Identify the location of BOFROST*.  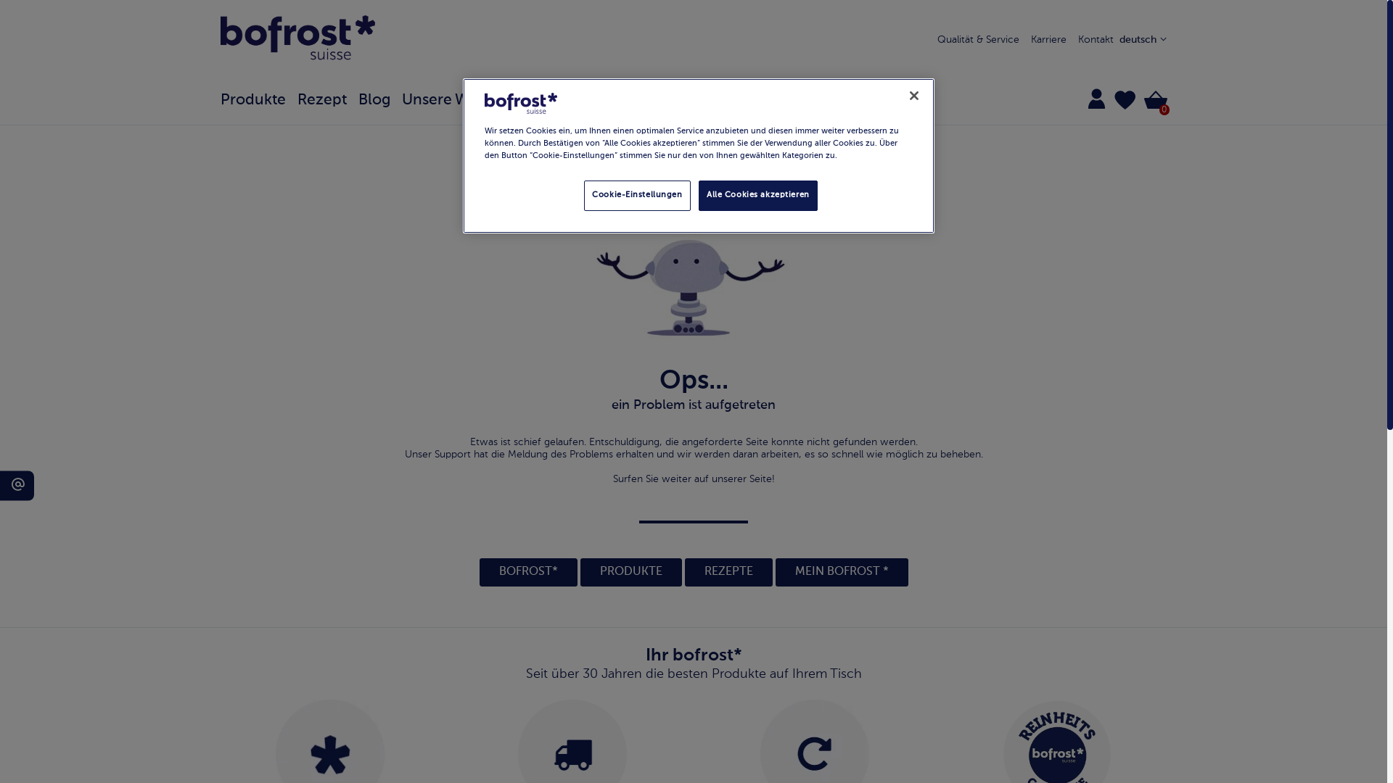
(528, 572).